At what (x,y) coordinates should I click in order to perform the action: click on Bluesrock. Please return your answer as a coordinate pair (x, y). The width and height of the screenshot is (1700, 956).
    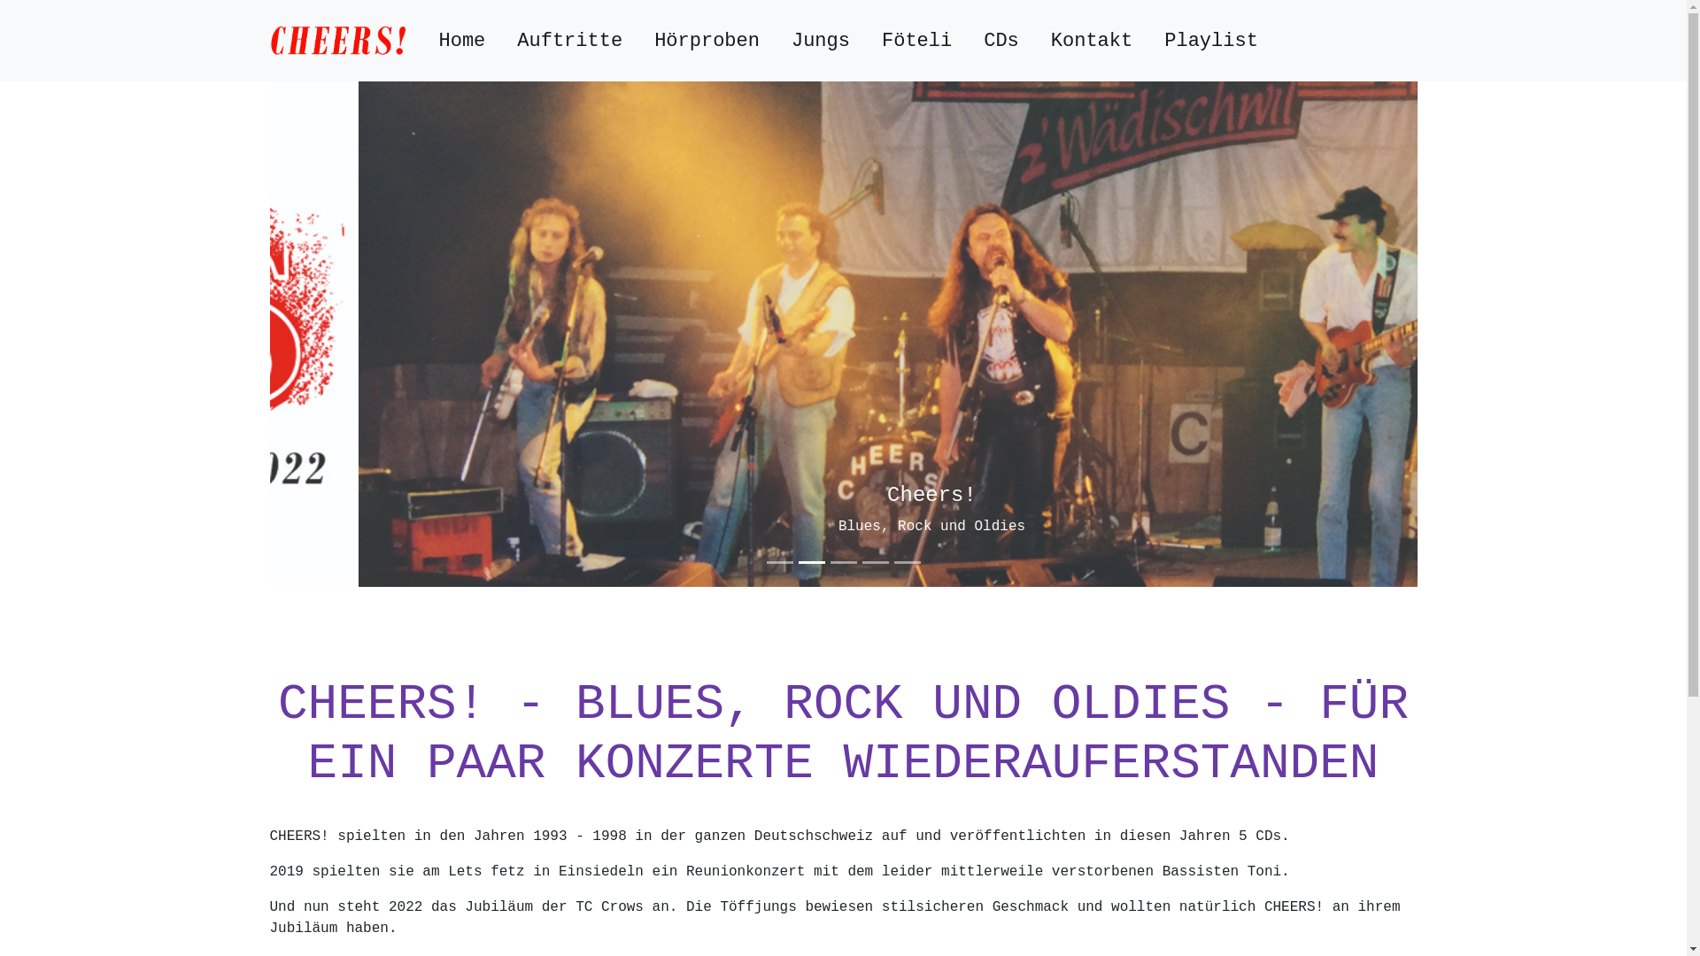
    Looking at the image, I should click on (338, 41).